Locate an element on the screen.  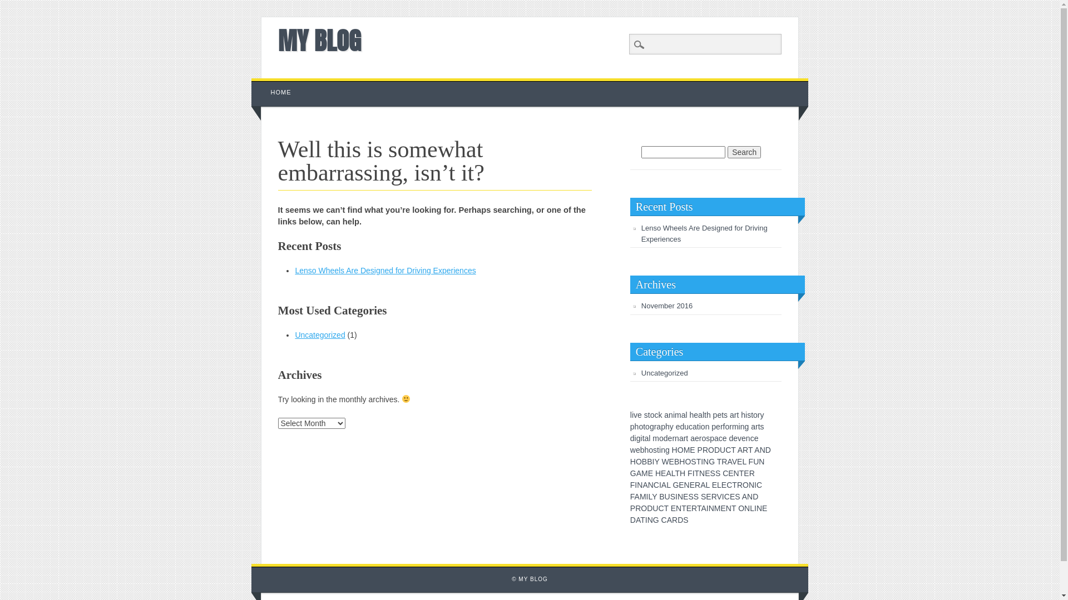
C is located at coordinates (664, 520).